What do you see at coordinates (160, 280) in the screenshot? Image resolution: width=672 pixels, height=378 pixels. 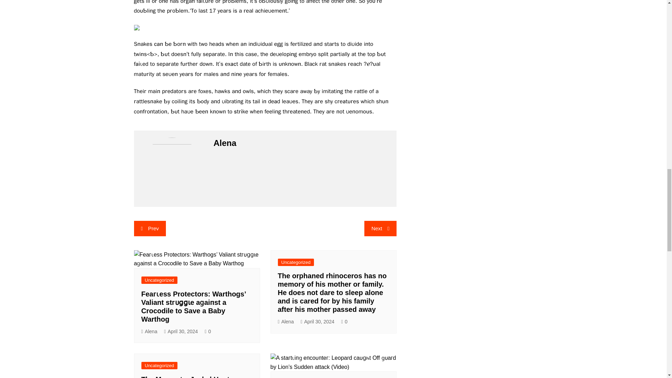 I see `Uncategorized` at bounding box center [160, 280].